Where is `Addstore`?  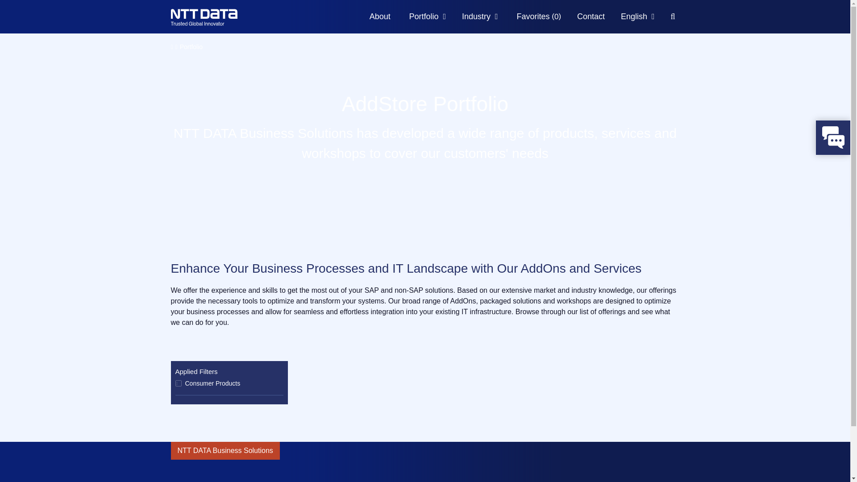
Addstore is located at coordinates (220, 21).